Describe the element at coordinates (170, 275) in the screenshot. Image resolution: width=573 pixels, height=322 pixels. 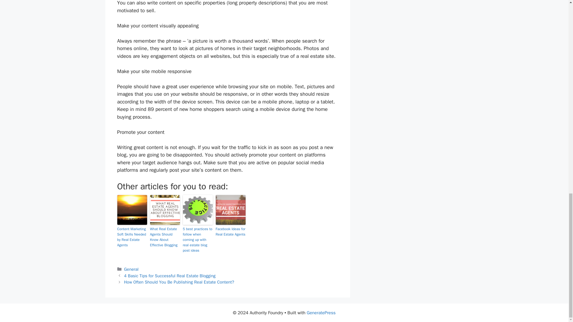
I see `4 Basic Tips for Successful Real Estate Blogging` at that location.